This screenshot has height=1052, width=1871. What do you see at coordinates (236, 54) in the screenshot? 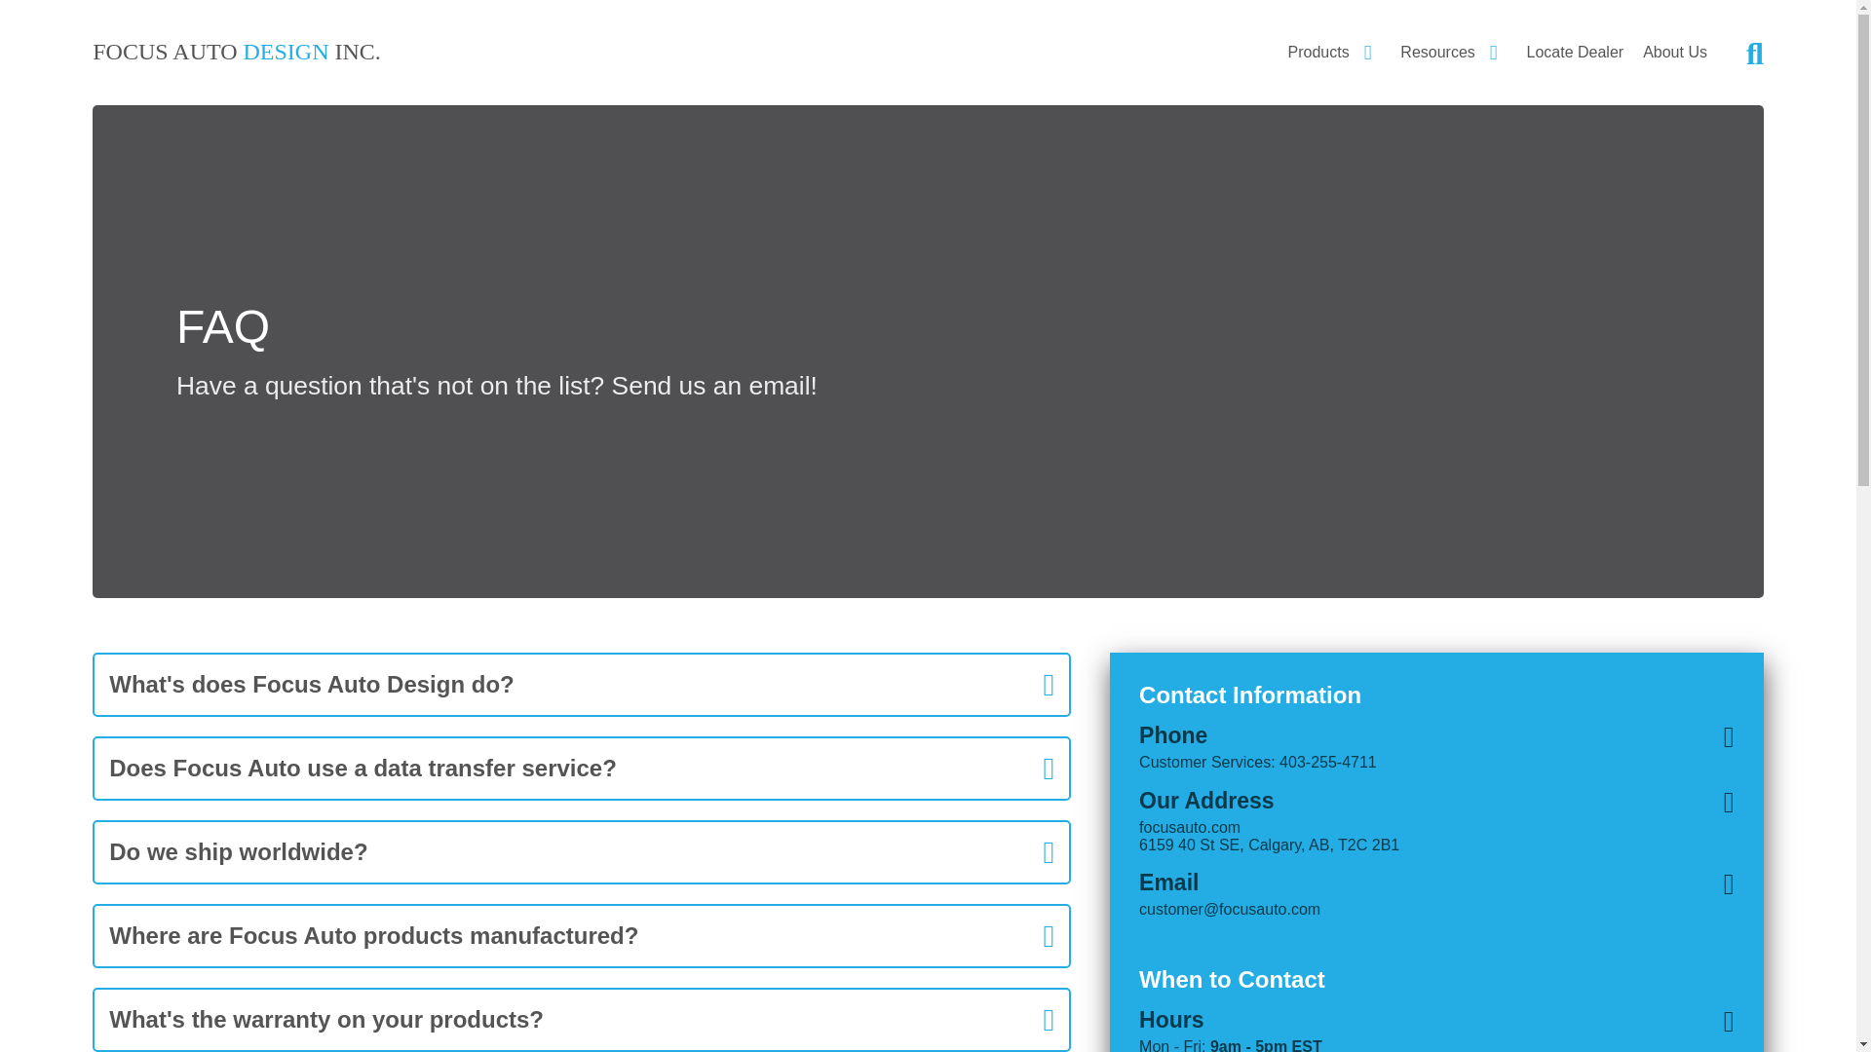
I see `FOCUS AUTO DESIGN INC.` at bounding box center [236, 54].